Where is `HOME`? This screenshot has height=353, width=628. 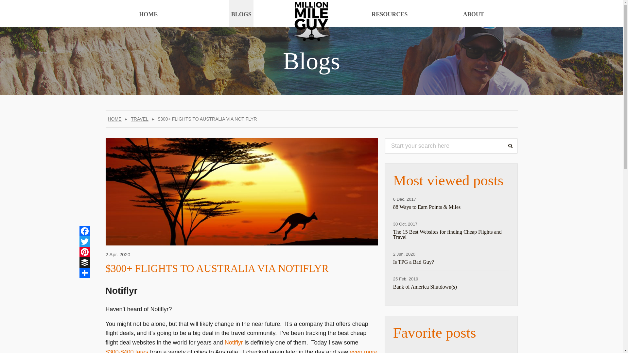 HOME is located at coordinates (115, 119).